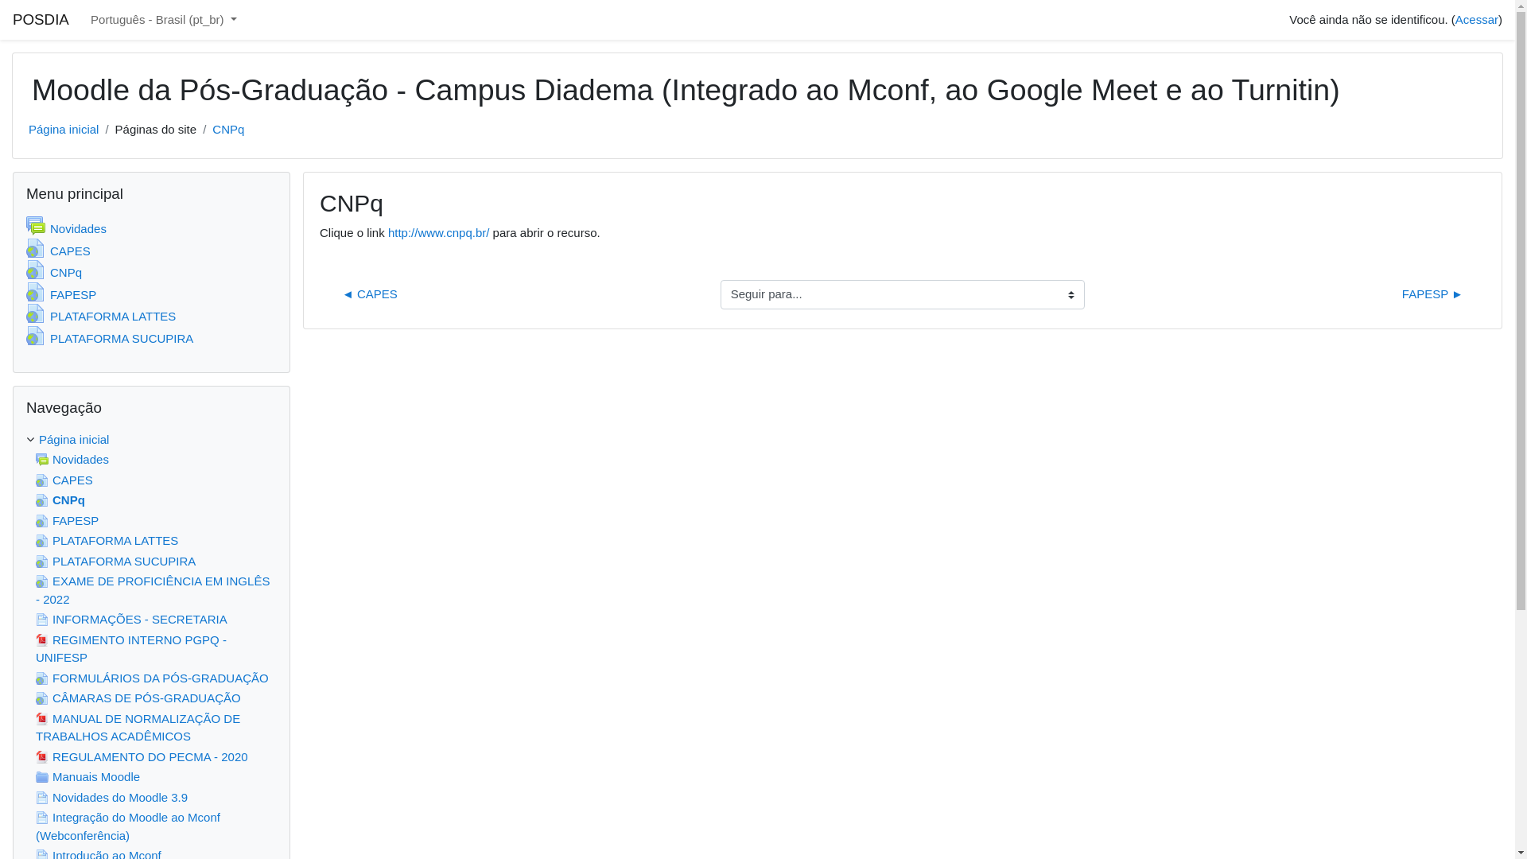 Image resolution: width=1527 pixels, height=859 pixels. What do you see at coordinates (101, 317) in the screenshot?
I see `PLATAFORMA LATTES
URL` at bounding box center [101, 317].